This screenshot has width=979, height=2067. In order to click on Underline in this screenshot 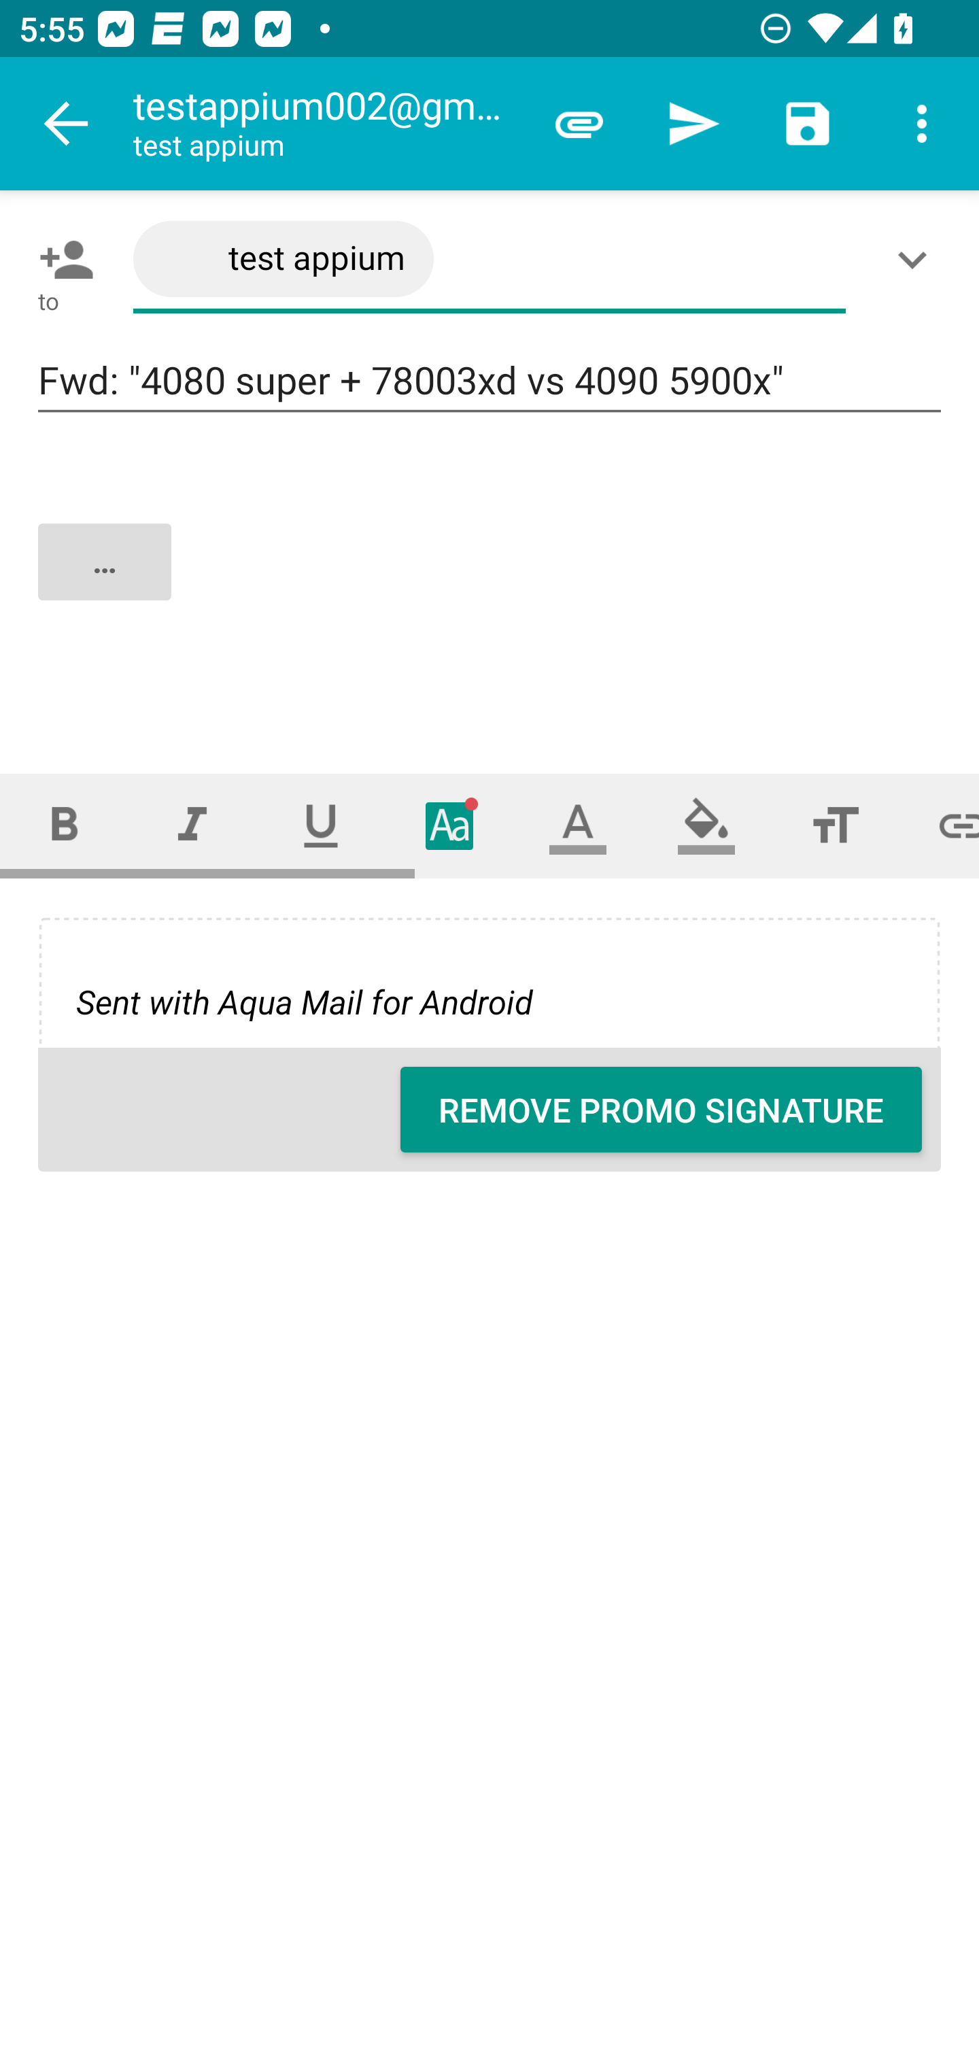, I will do `click(321, 825)`.